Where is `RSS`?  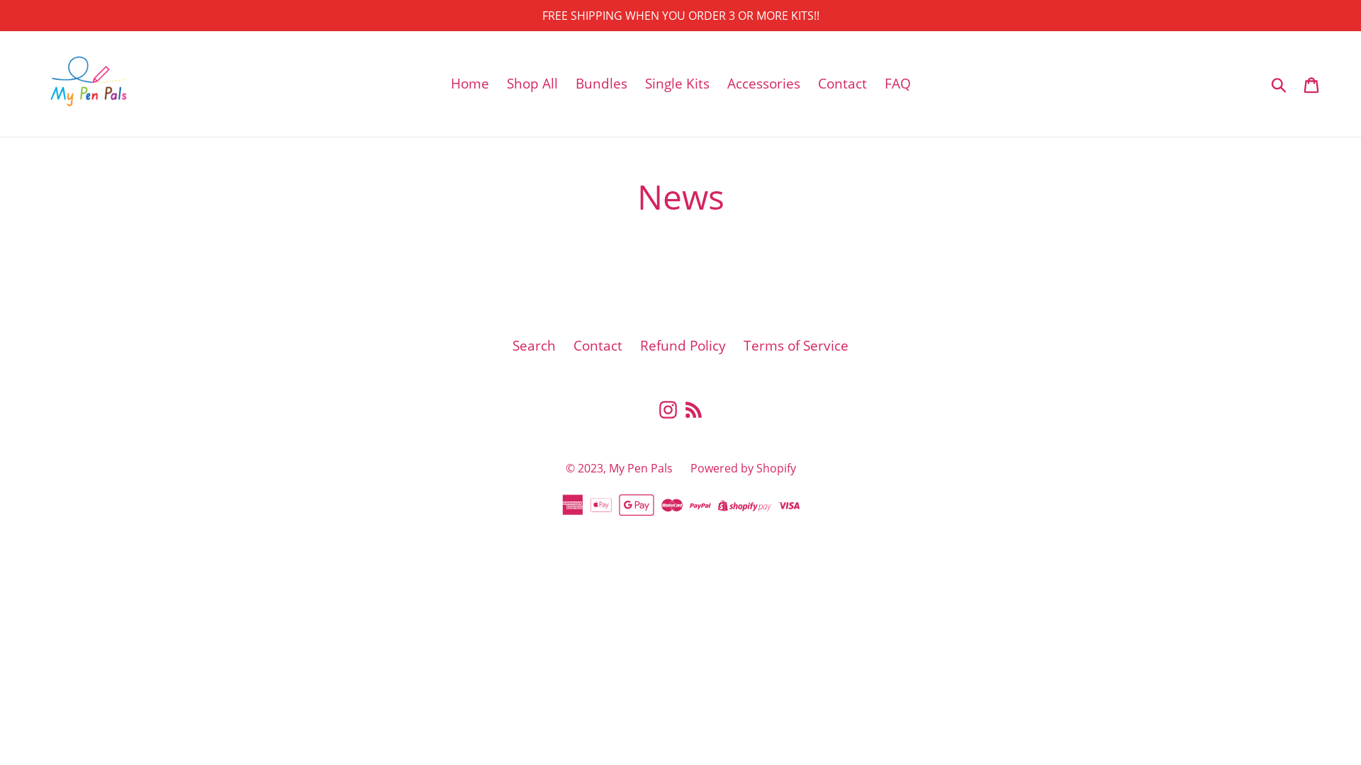
RSS is located at coordinates (693, 408).